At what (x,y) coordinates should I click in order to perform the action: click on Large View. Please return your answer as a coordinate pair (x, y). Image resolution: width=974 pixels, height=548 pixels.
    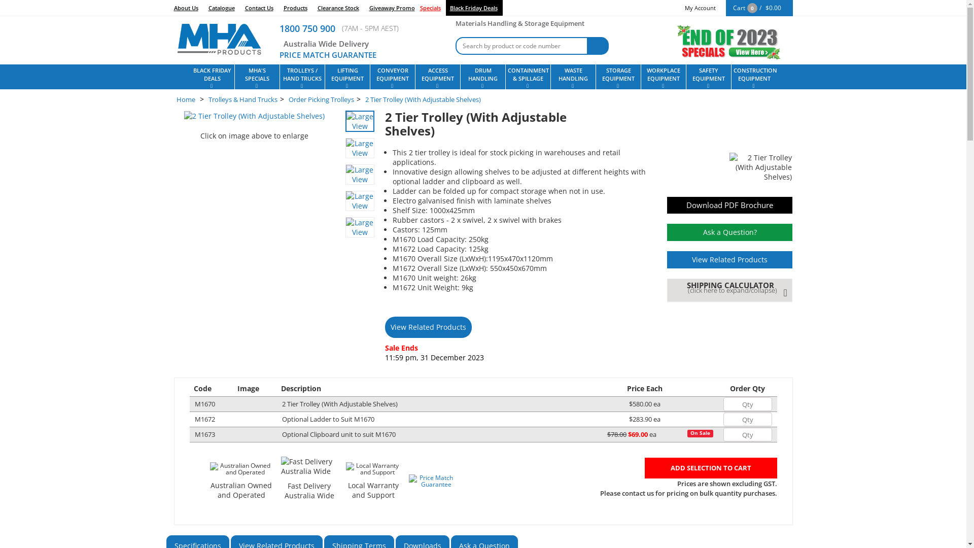
    Looking at the image, I should click on (360, 123).